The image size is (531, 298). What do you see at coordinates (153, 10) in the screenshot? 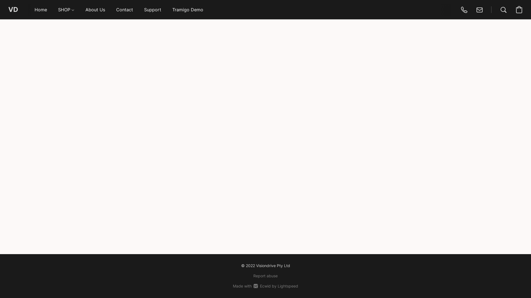
I see `Support` at bounding box center [153, 10].